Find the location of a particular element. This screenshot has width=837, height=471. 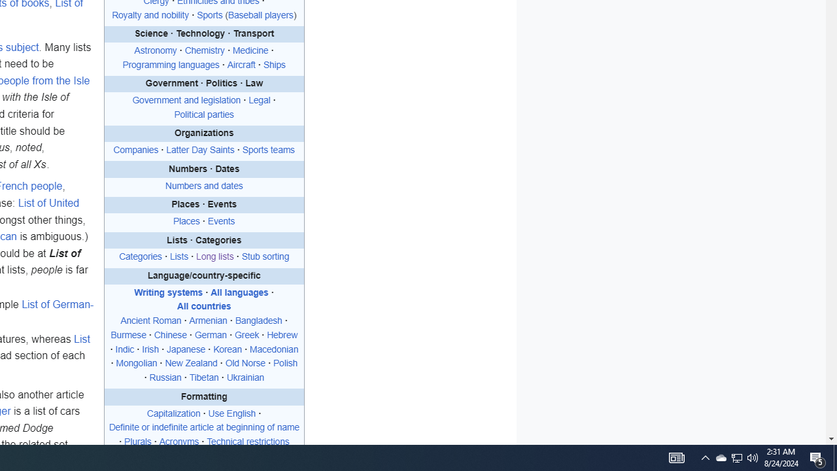

Japanese is located at coordinates (186, 349).